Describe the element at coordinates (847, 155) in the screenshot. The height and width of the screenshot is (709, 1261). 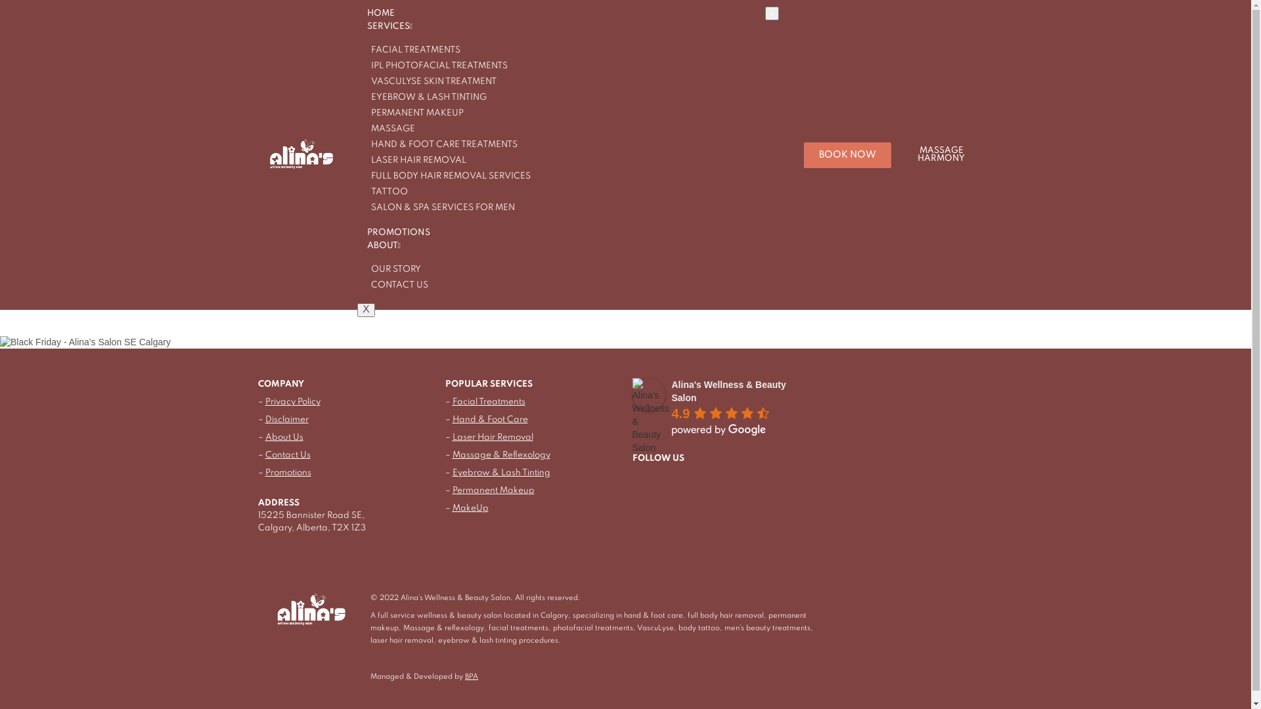
I see `BOOK NOW` at that location.